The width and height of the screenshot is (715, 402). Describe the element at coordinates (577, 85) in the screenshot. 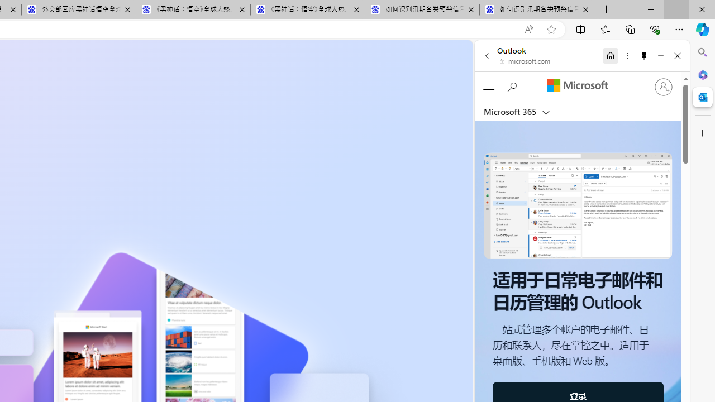

I see `Microsoft` at that location.